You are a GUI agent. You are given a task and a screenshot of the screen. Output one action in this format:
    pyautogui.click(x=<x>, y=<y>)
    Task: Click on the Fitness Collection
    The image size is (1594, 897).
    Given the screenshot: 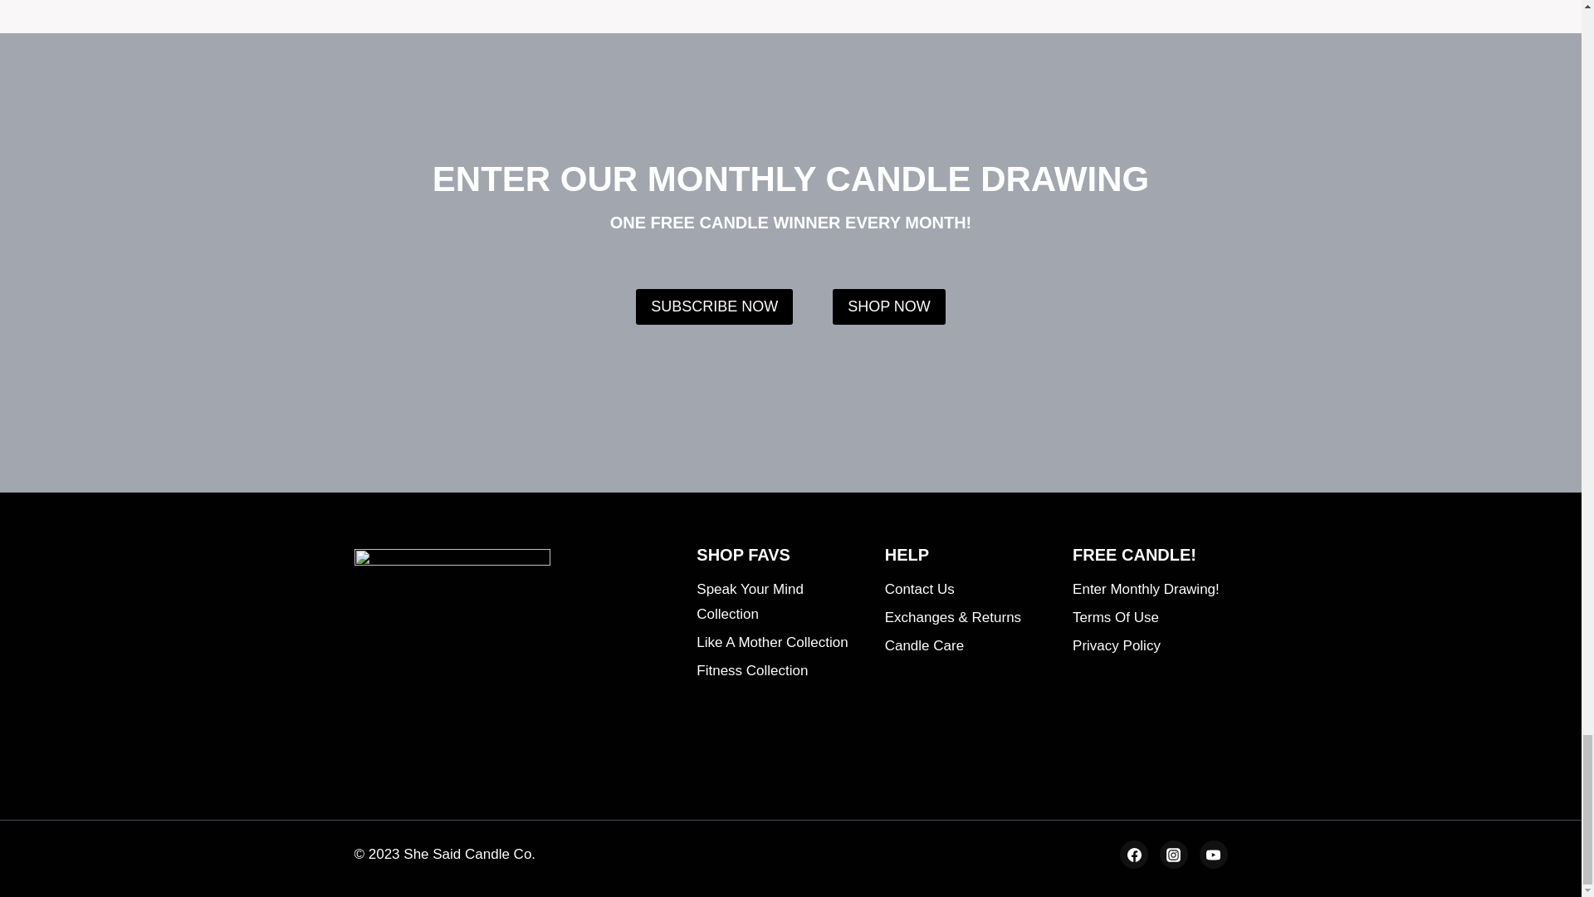 What is the action you would take?
    pyautogui.click(x=774, y=671)
    